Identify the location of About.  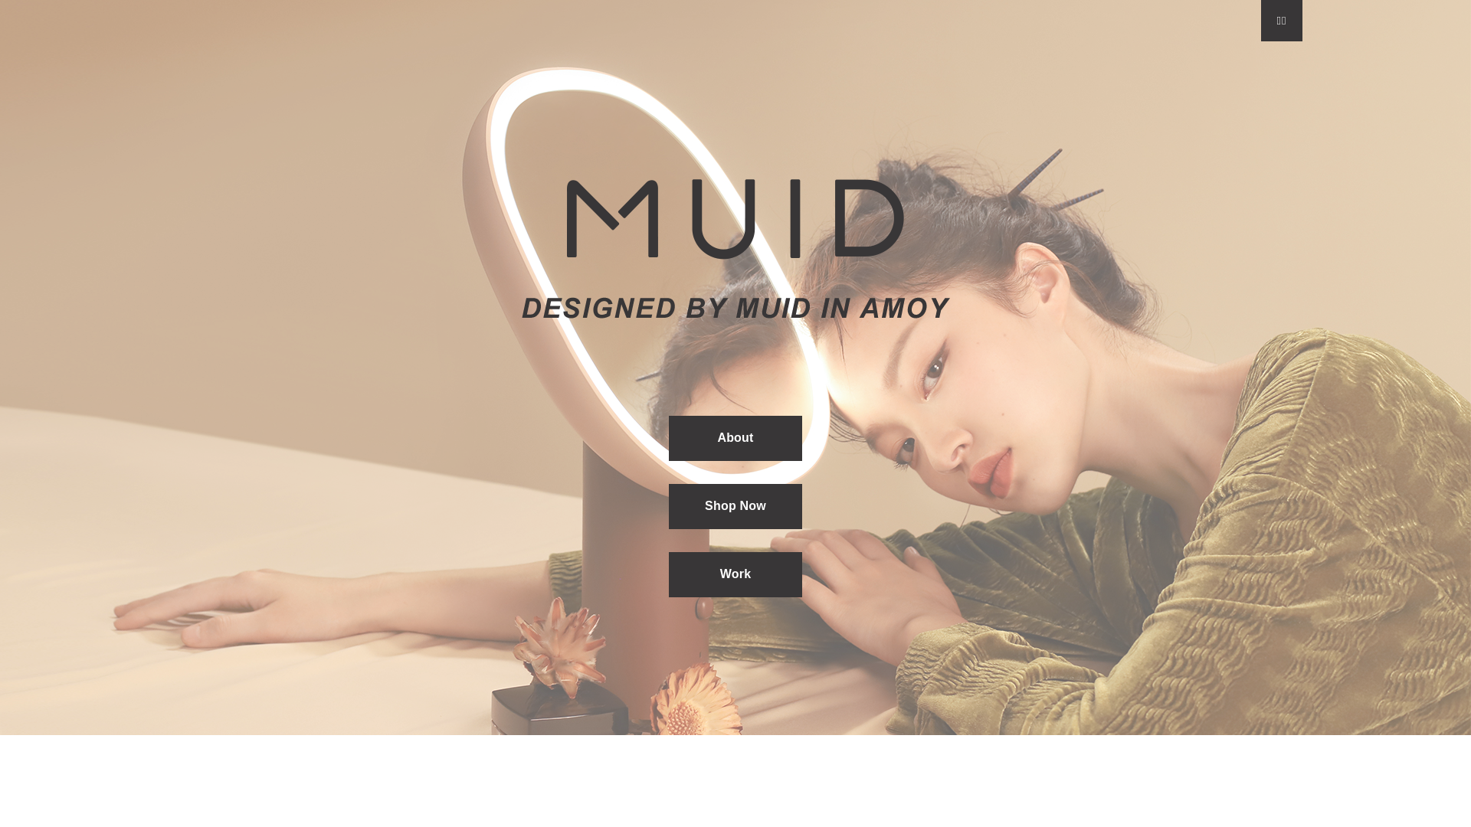
(735, 438).